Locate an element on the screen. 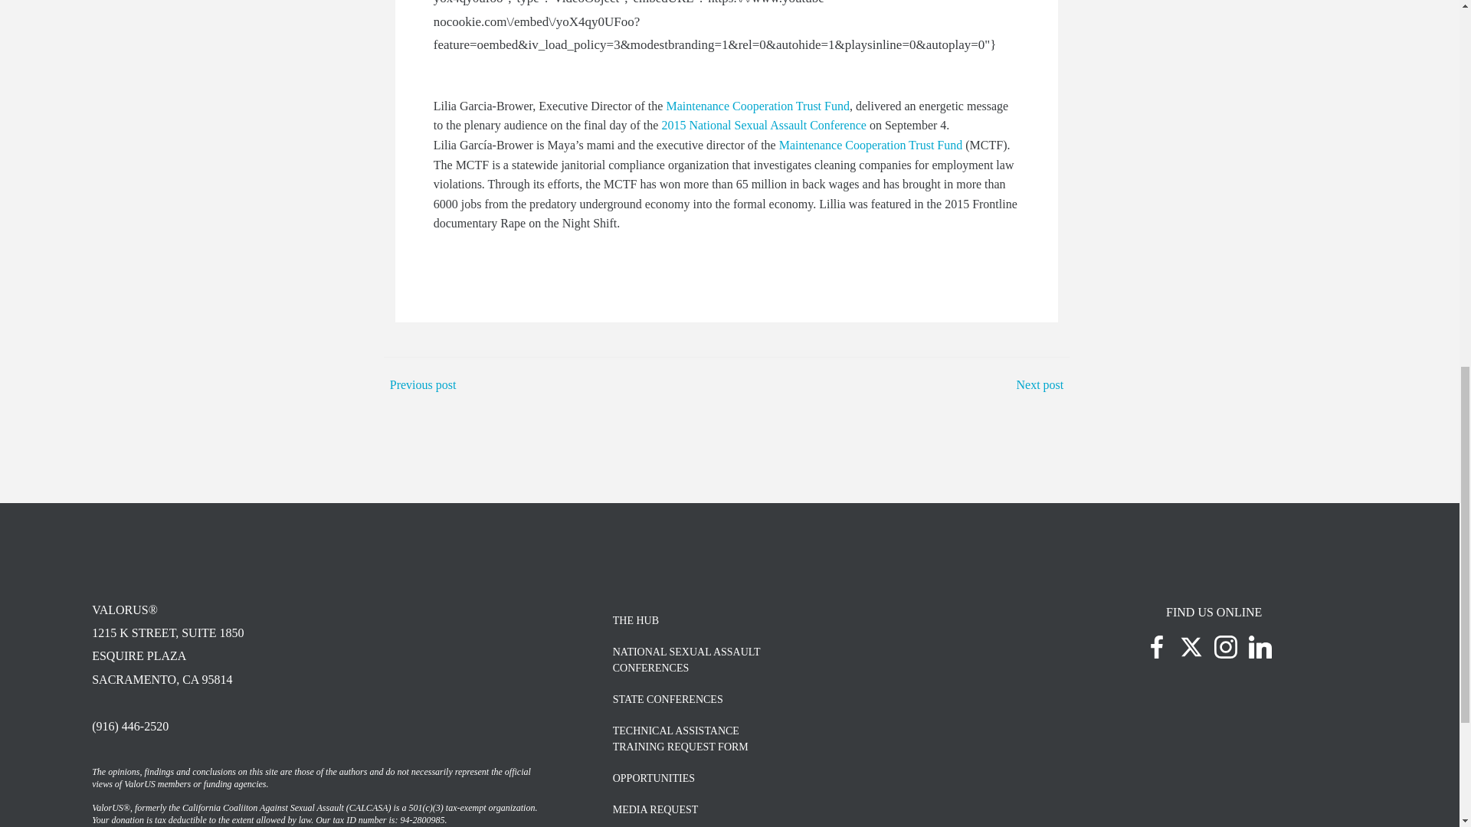 This screenshot has width=1471, height=827. Previous post is located at coordinates (802, 699).